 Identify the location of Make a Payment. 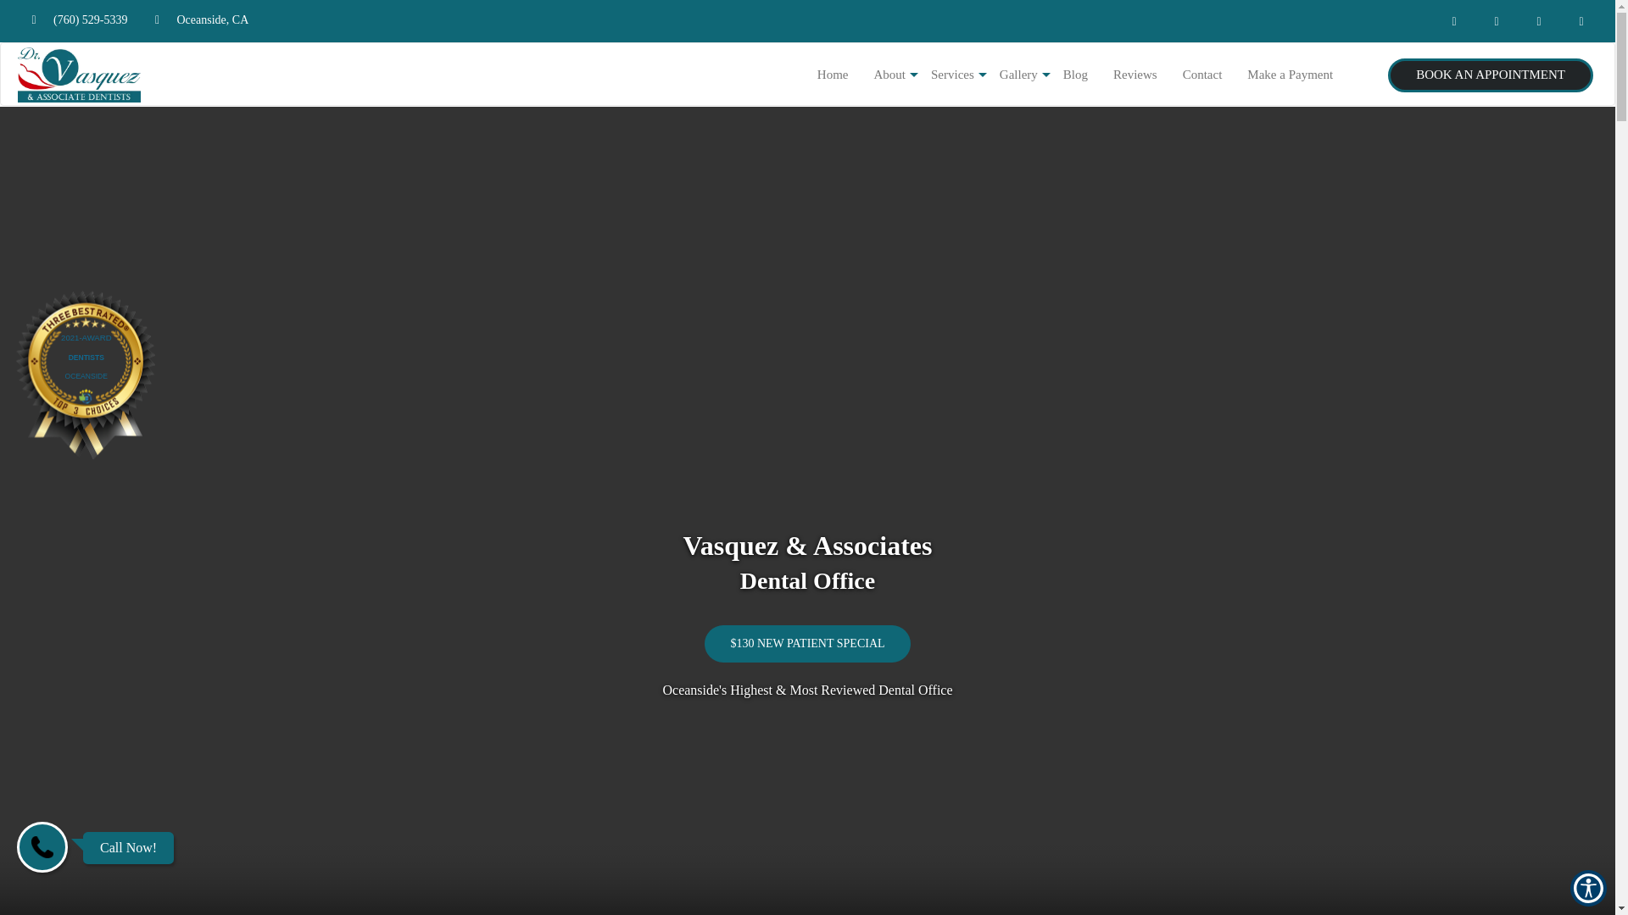
(1290, 75).